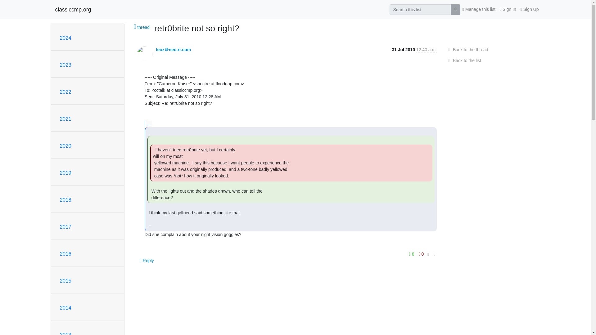 This screenshot has width=596, height=335. I want to click on Sender's time: July 31, 2010, 12:40 a.m., so click(427, 50).